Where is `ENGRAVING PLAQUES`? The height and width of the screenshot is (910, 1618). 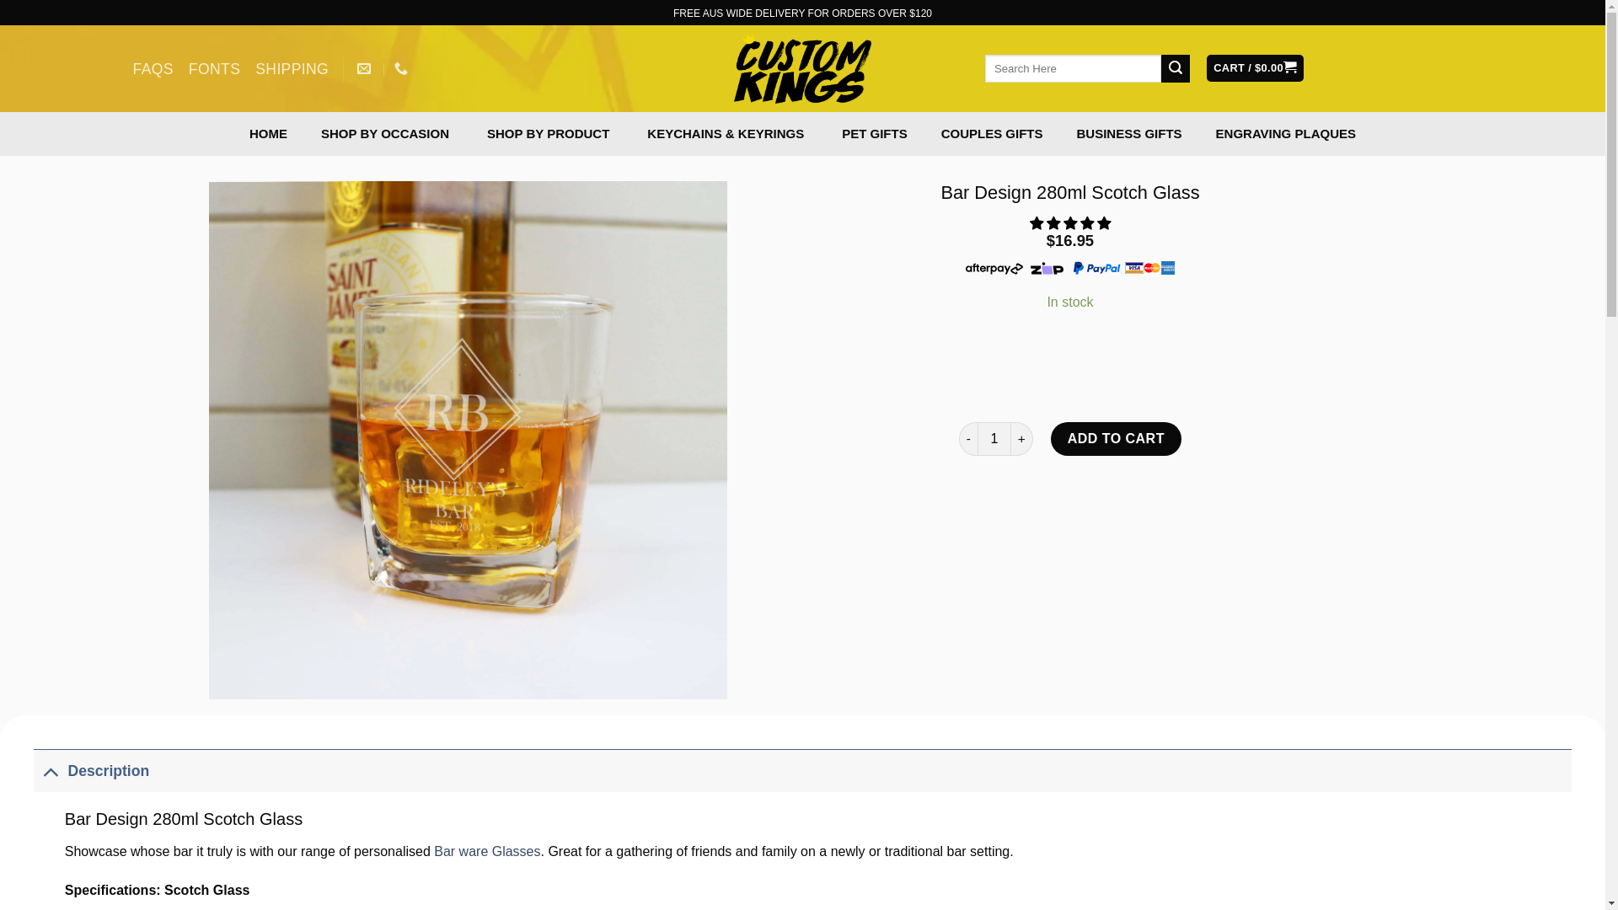
ENGRAVING PLAQUES is located at coordinates (1286, 134).